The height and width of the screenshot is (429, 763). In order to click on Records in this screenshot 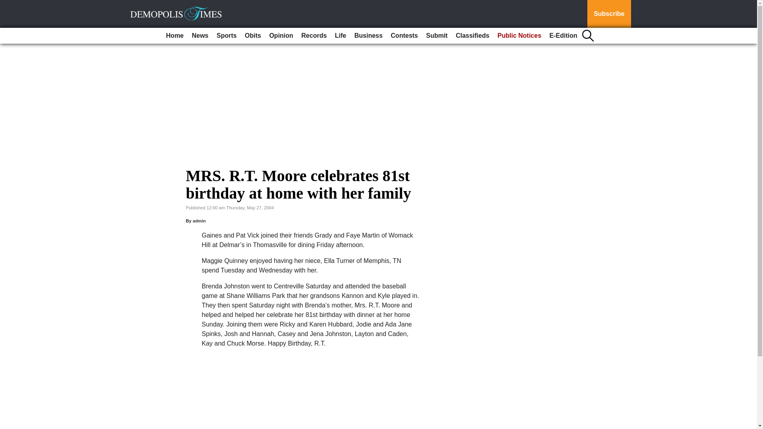, I will do `click(314, 36)`.